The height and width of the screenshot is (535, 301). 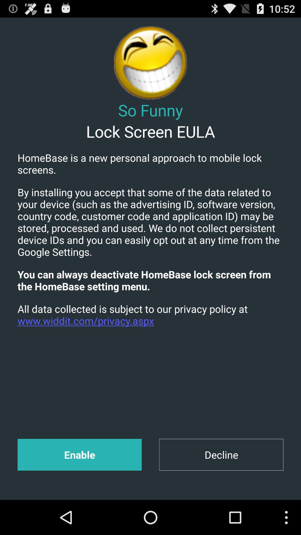 What do you see at coordinates (151, 222) in the screenshot?
I see `turn off the by installing you` at bounding box center [151, 222].